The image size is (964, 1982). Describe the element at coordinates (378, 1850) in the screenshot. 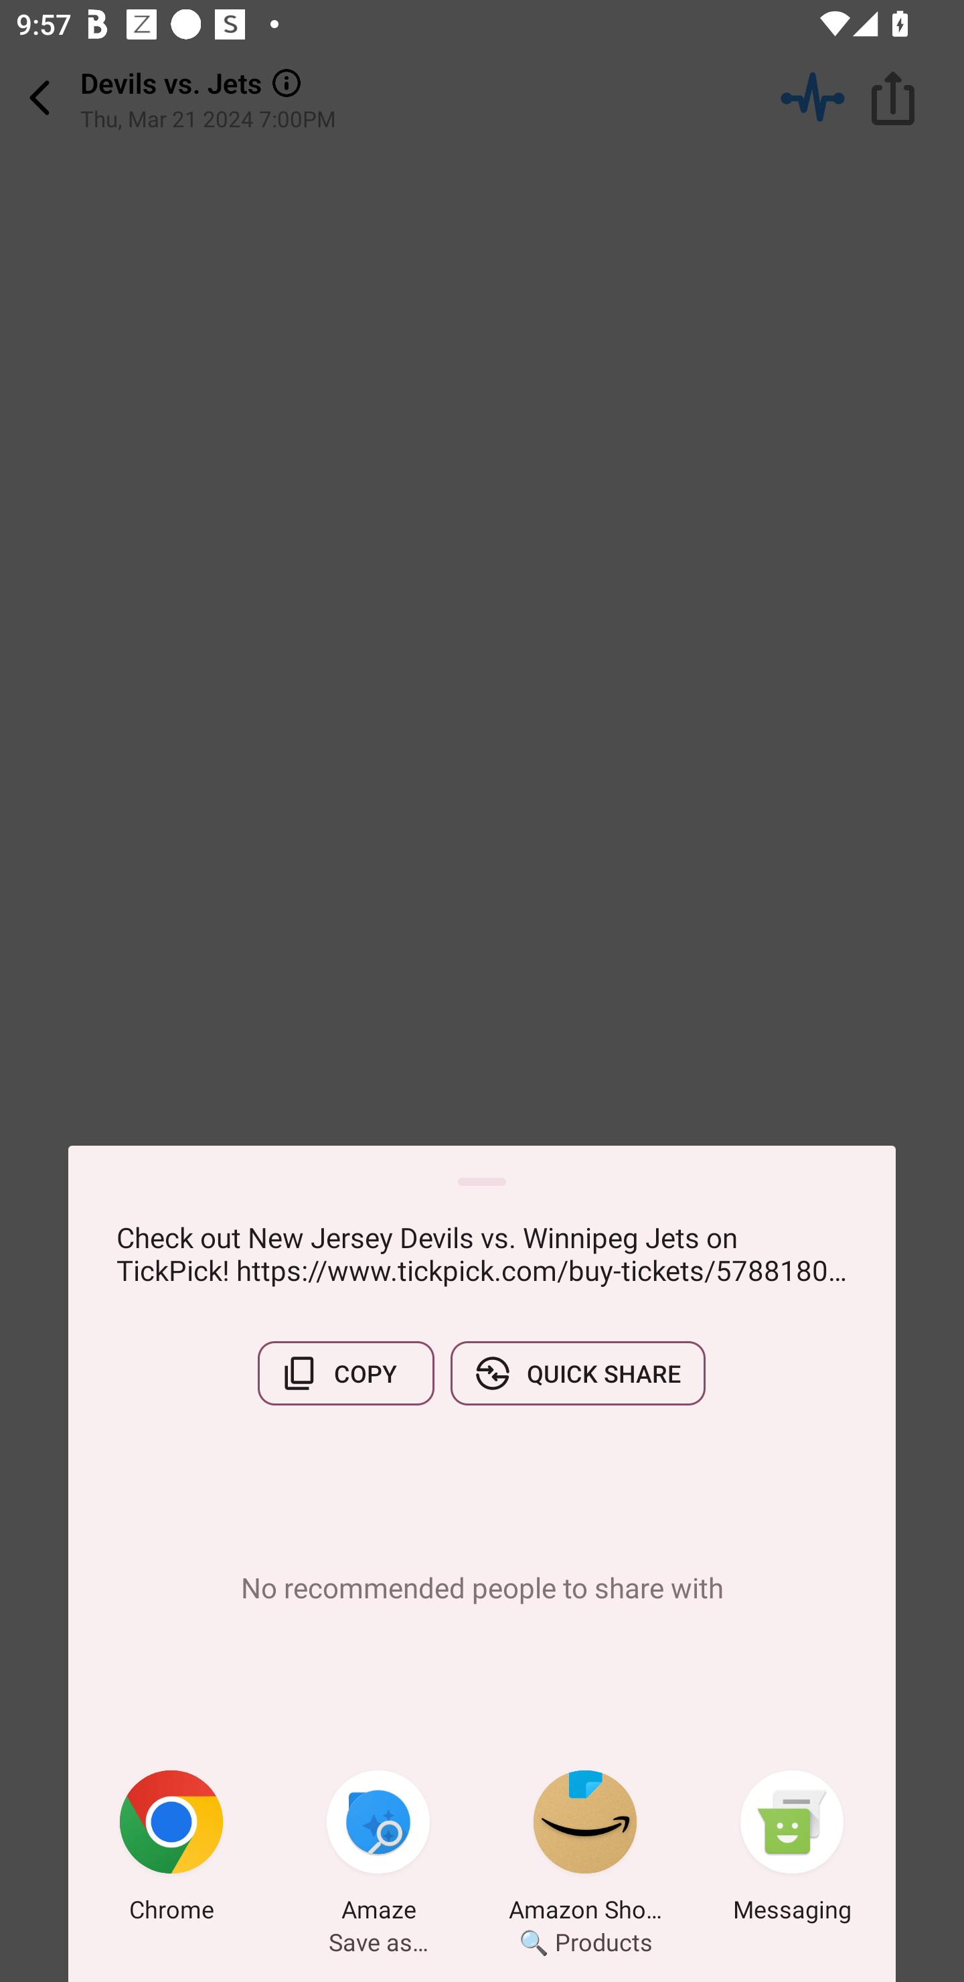

I see `Amaze Save as…` at that location.